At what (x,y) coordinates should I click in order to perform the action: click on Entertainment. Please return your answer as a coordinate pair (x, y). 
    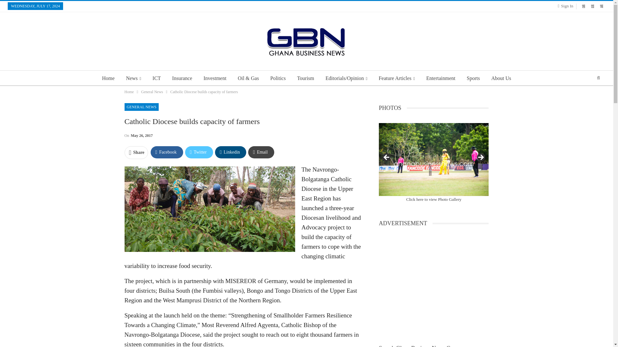
    Looking at the image, I should click on (440, 78).